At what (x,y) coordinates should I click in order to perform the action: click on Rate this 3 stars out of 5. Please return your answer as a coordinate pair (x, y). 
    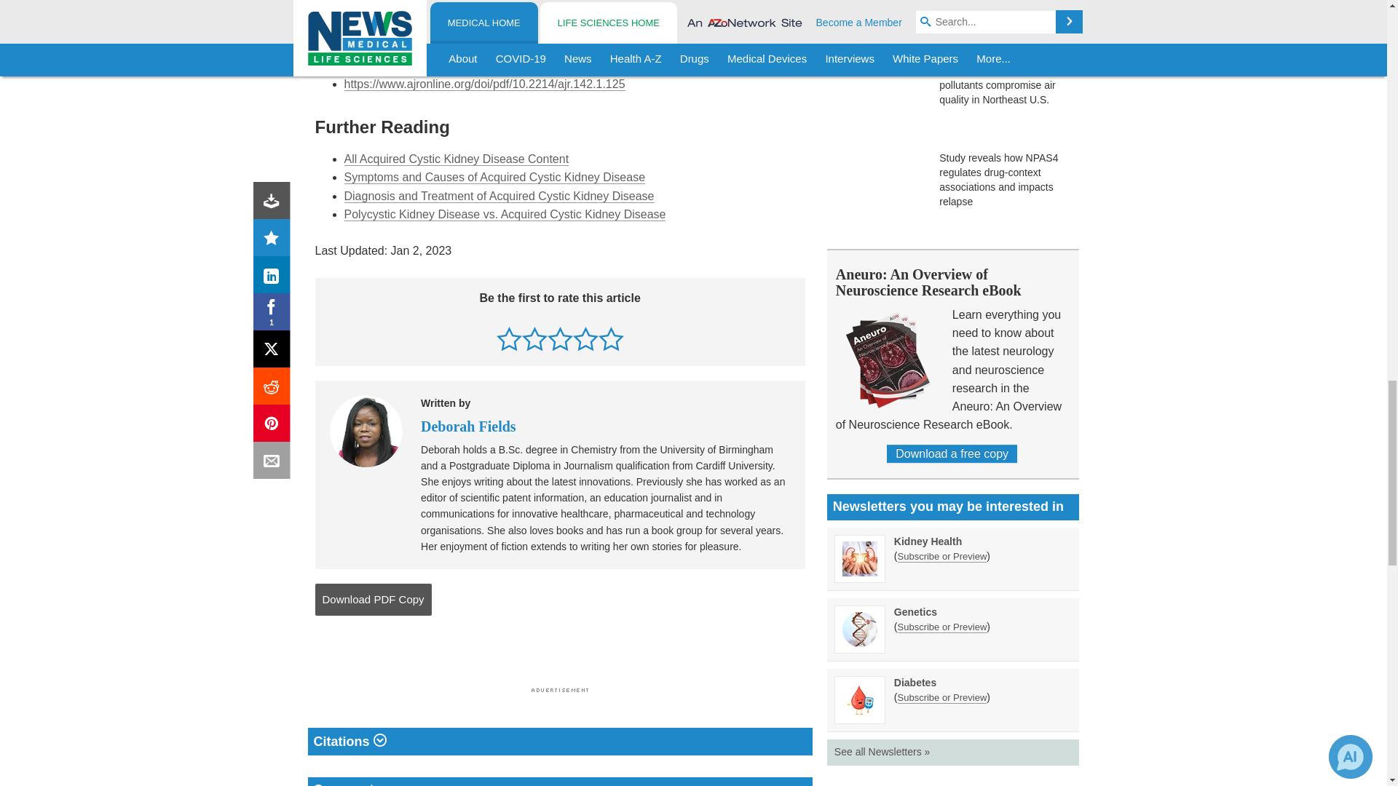
    Looking at the image, I should click on (561, 338).